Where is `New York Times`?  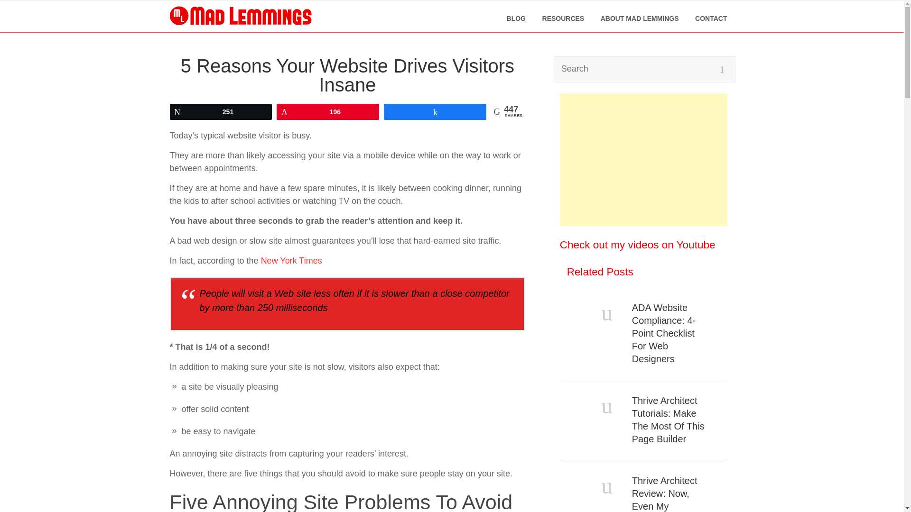
New York Times is located at coordinates (291, 261).